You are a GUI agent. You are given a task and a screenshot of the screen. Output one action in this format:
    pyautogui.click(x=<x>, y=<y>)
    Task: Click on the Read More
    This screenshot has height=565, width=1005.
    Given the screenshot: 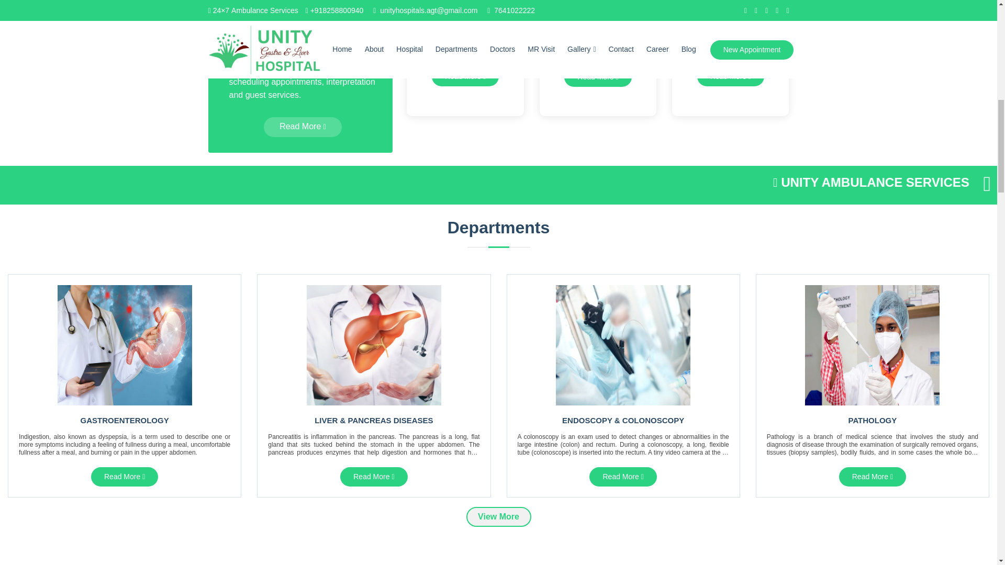 What is the action you would take?
    pyautogui.click(x=731, y=76)
    